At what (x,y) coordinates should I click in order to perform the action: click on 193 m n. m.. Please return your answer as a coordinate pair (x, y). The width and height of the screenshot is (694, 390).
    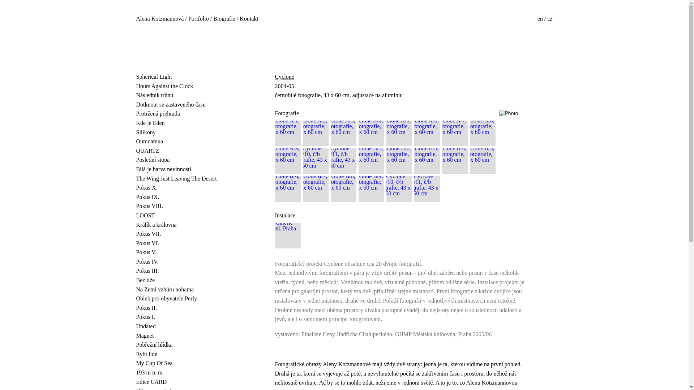
    Looking at the image, I should click on (183, 373).